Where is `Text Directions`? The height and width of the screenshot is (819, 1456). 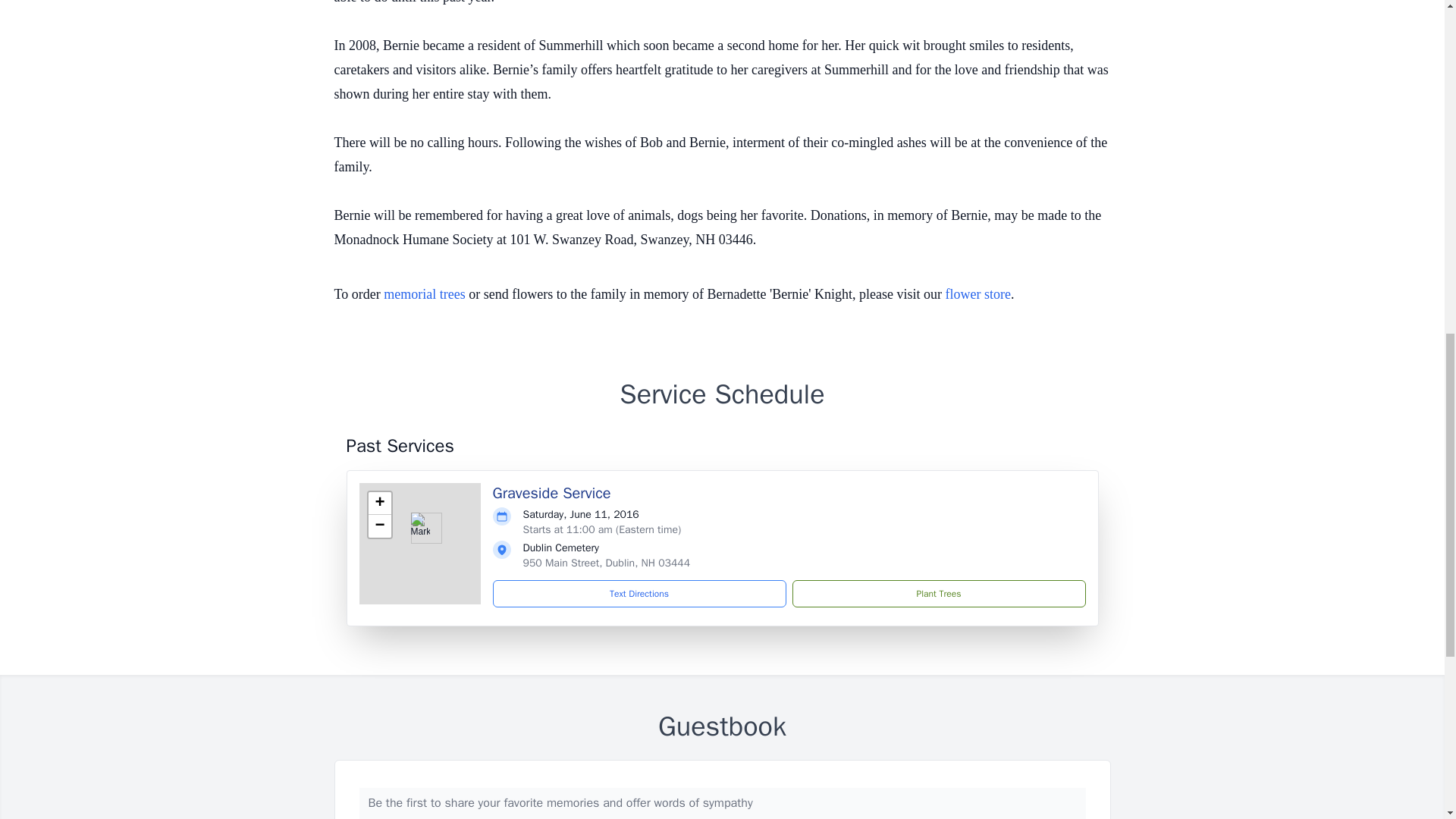
Text Directions is located at coordinates (639, 593).